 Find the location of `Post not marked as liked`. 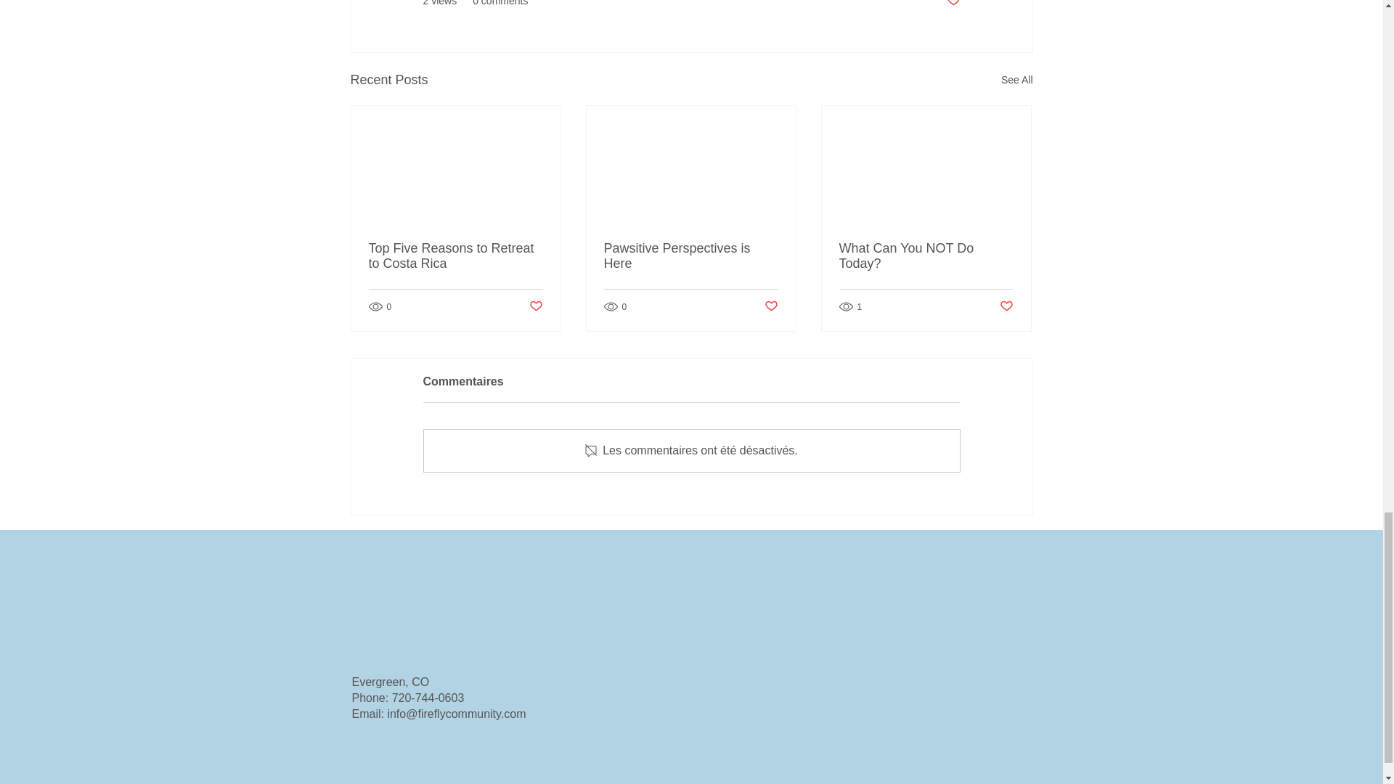

Post not marked as liked is located at coordinates (953, 4).